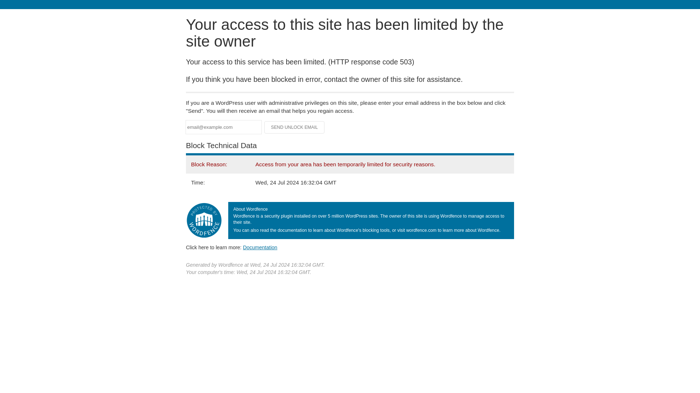  What do you see at coordinates (295, 127) in the screenshot?
I see `Send Unlock Email` at bounding box center [295, 127].